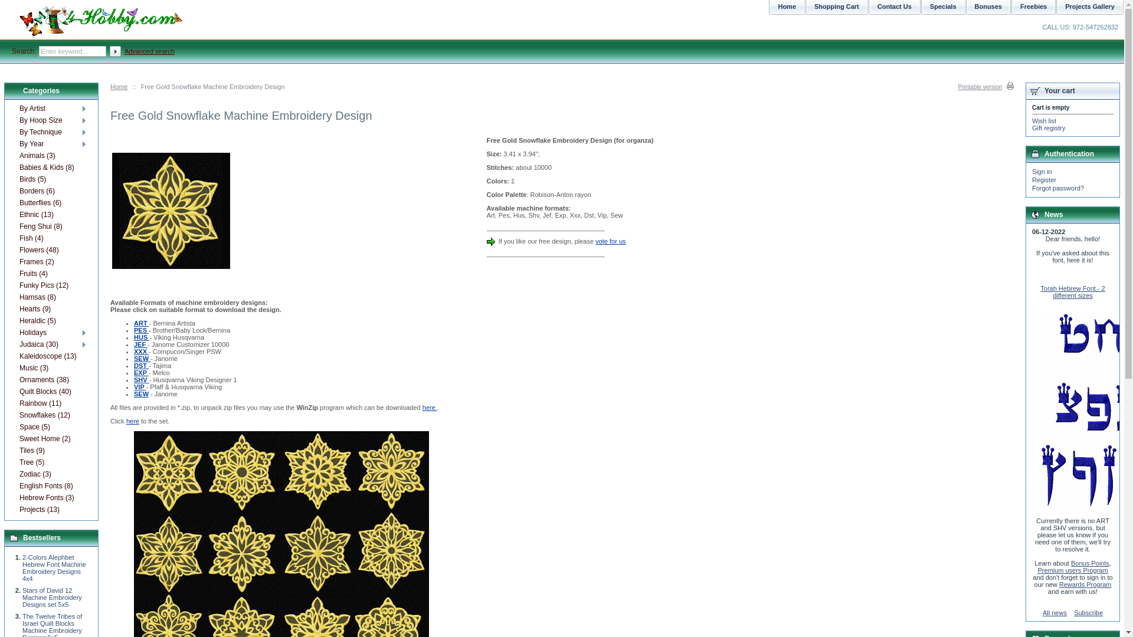 This screenshot has width=1133, height=637. I want to click on Ornaments (38), so click(51, 380).